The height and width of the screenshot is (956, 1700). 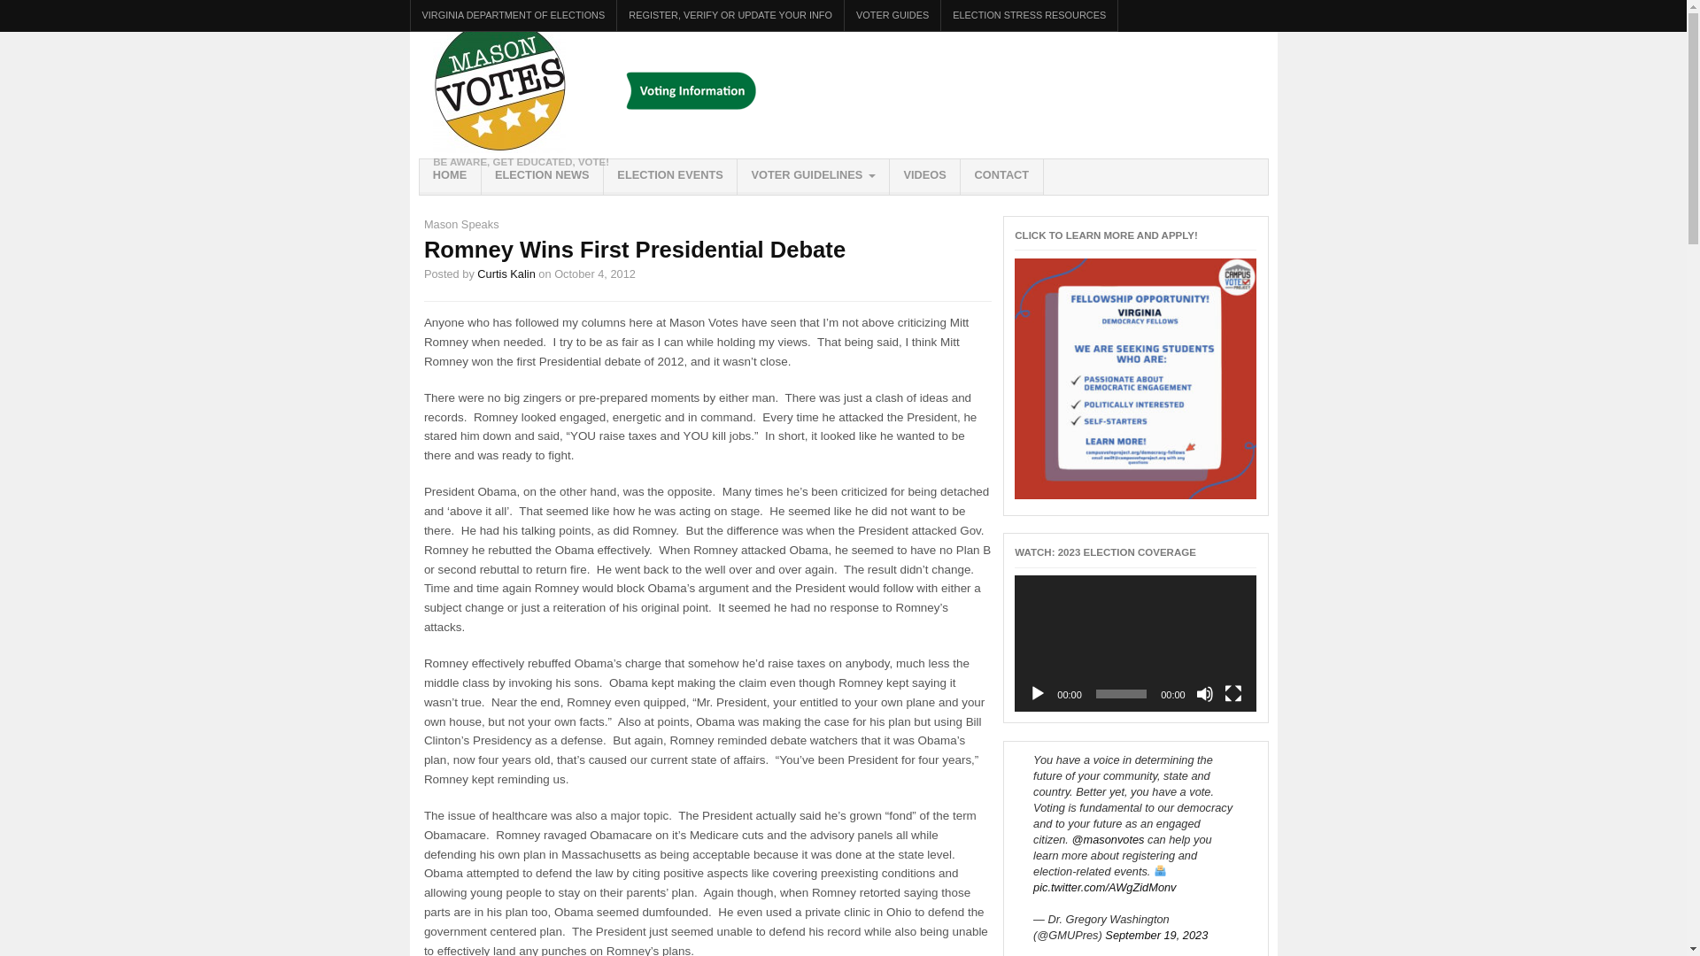 I want to click on ELECTION NEWS, so click(x=542, y=177).